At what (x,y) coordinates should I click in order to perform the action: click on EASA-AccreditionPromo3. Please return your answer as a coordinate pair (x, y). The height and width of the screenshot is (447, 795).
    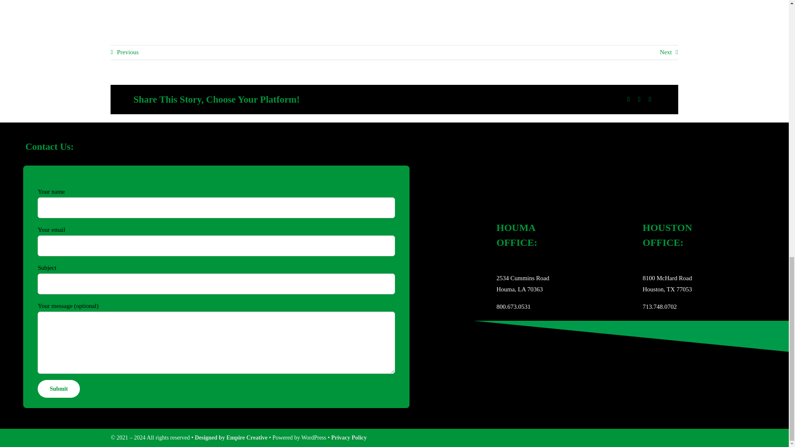
    Looking at the image, I should click on (533, 372).